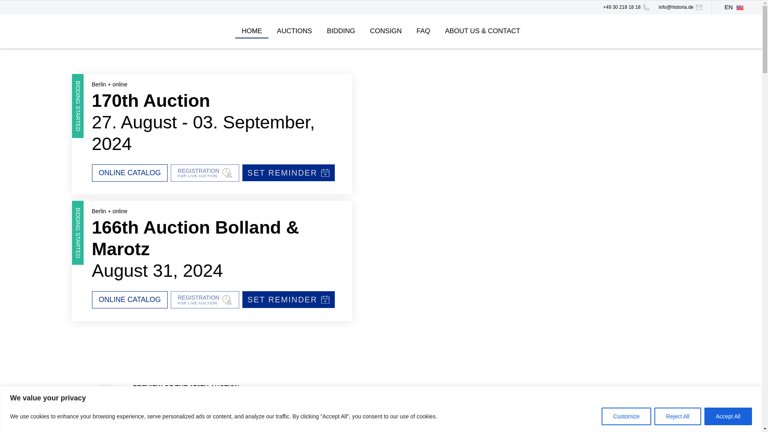 Image resolution: width=768 pixels, height=432 pixels. What do you see at coordinates (214, 100) in the screenshot?
I see `ONLINE CATALOG` at bounding box center [214, 100].